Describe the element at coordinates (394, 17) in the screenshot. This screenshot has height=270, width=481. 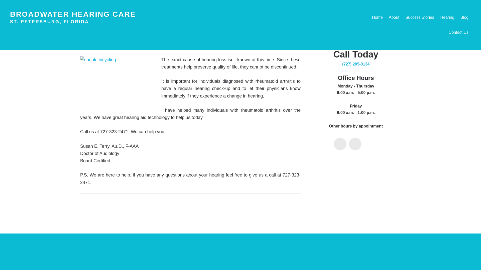
I see `About` at that location.